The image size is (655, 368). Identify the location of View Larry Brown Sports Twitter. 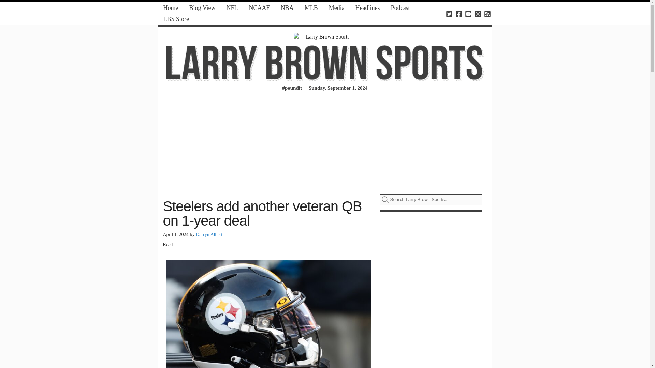
(449, 14).